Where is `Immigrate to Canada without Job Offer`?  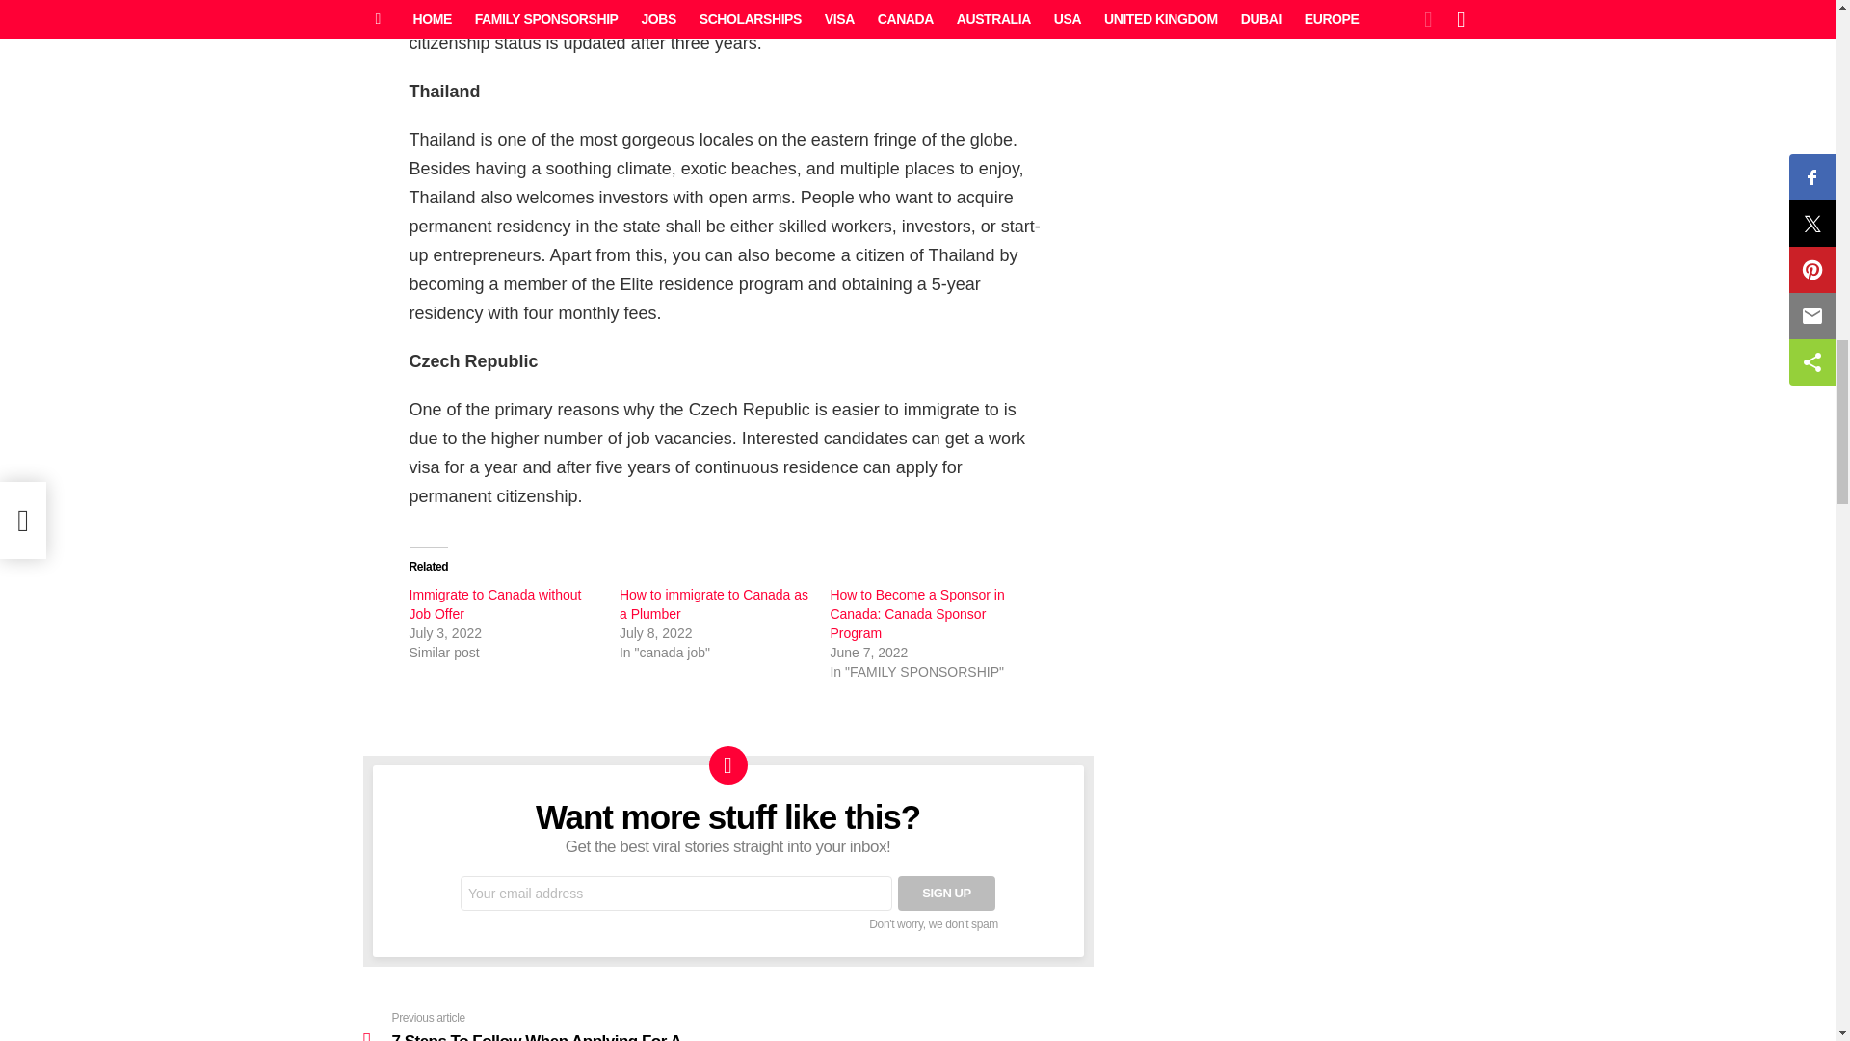
Immigrate to Canada without Job Offer is located at coordinates (494, 603).